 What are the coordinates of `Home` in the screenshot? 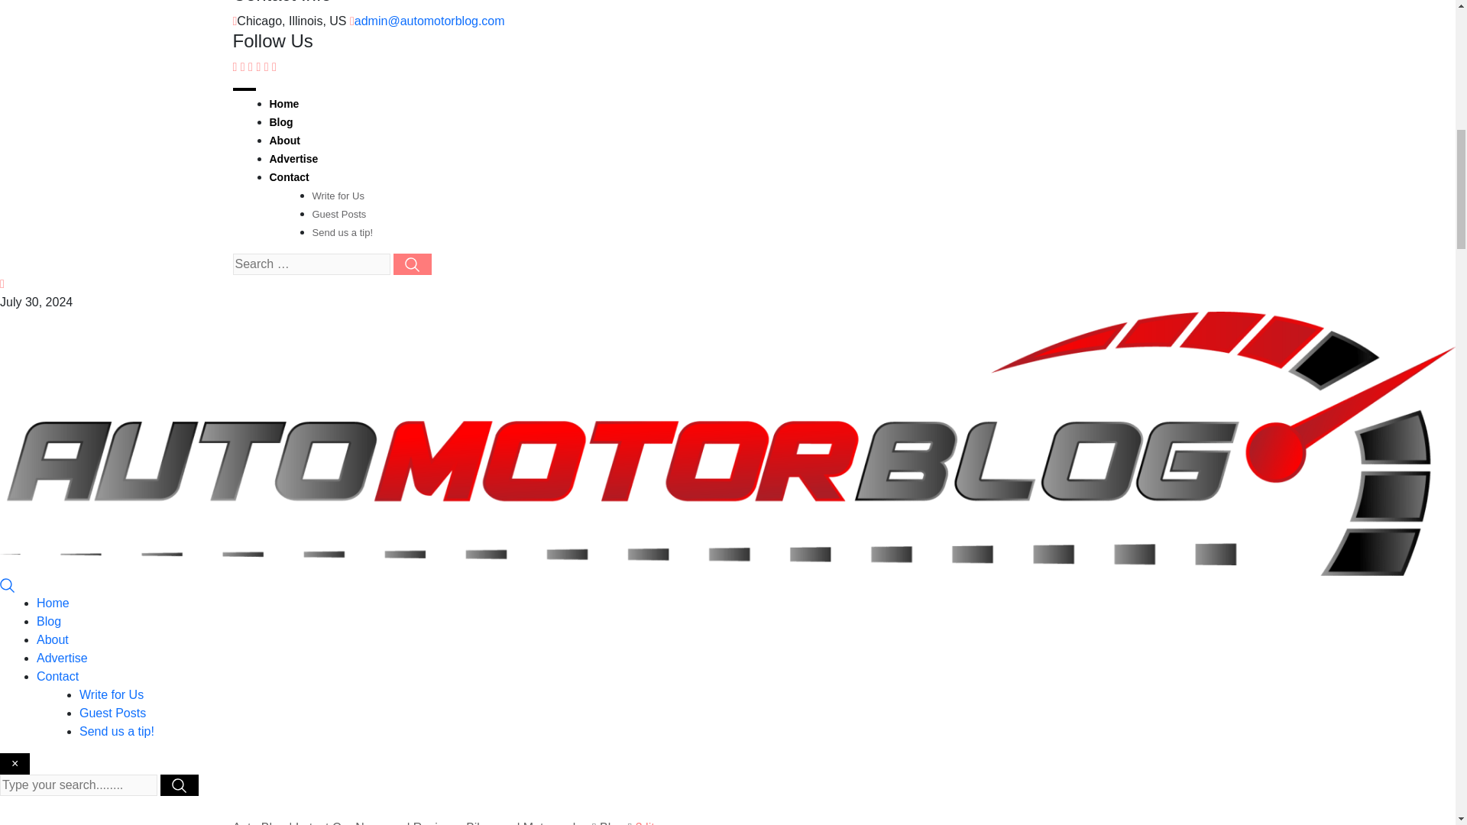 It's located at (283, 104).